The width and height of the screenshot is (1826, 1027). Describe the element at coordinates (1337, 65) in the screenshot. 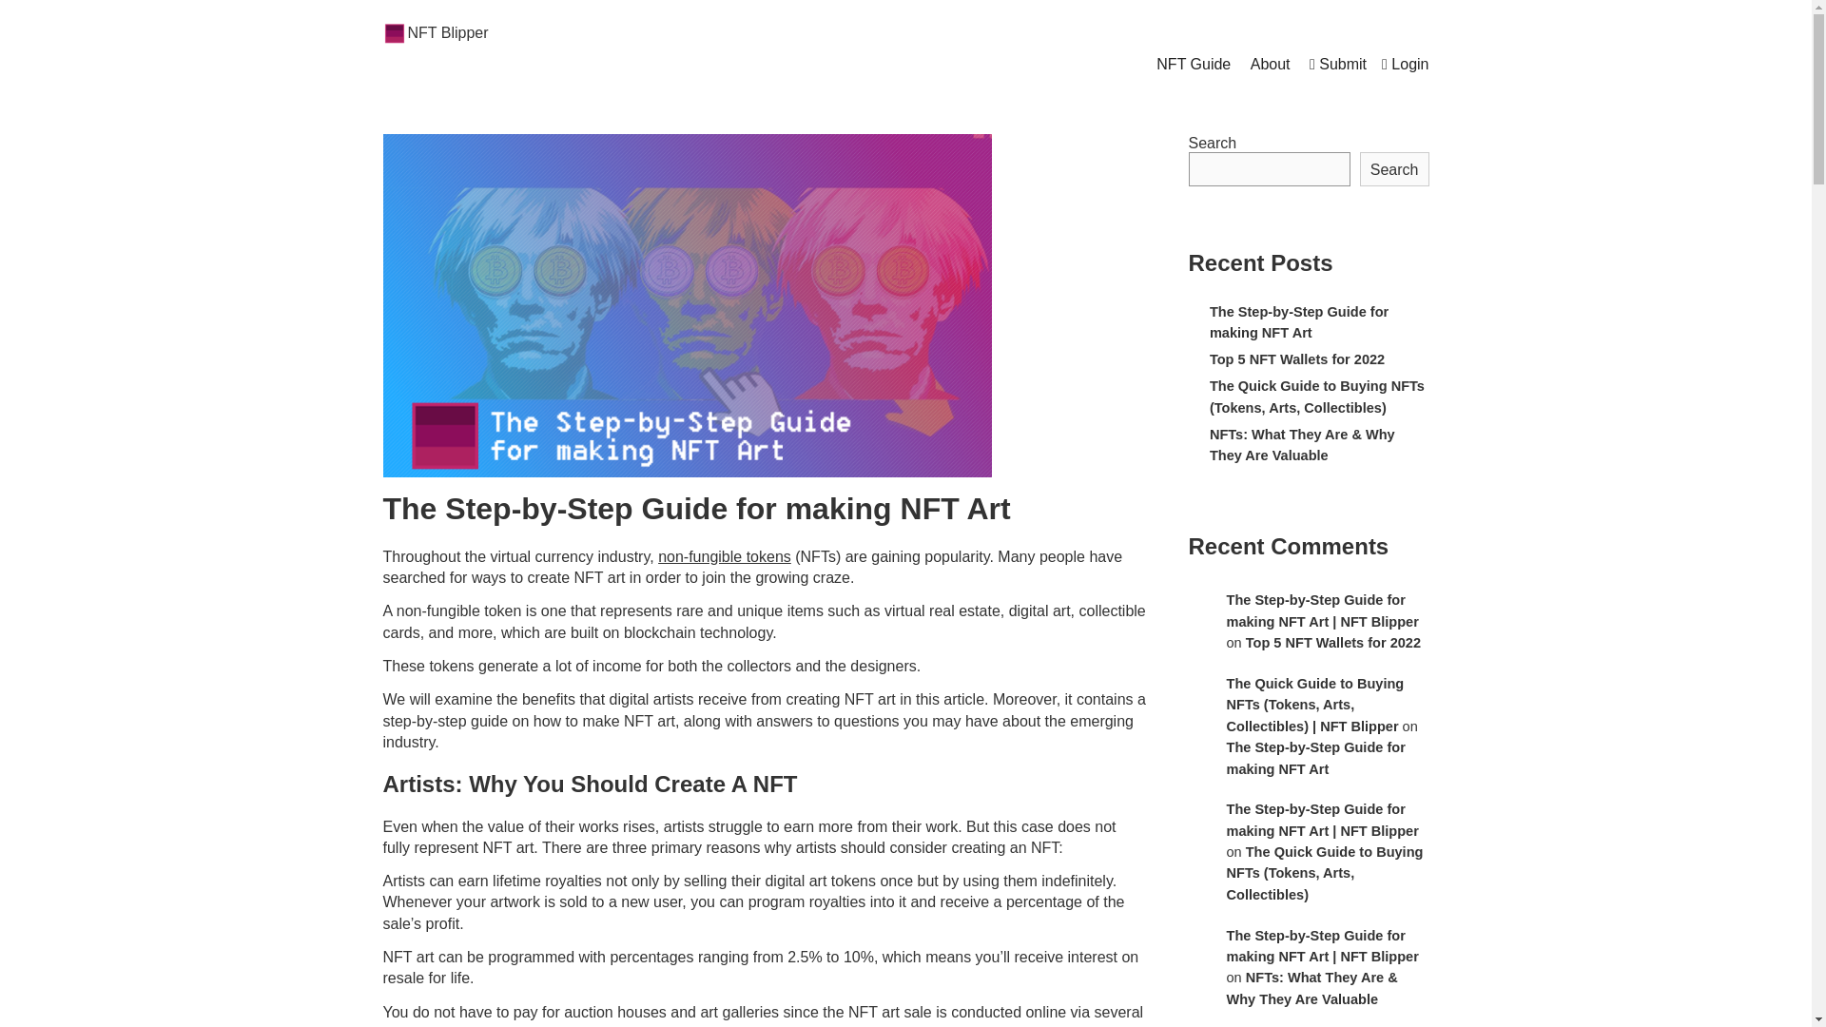

I see `Submit` at that location.